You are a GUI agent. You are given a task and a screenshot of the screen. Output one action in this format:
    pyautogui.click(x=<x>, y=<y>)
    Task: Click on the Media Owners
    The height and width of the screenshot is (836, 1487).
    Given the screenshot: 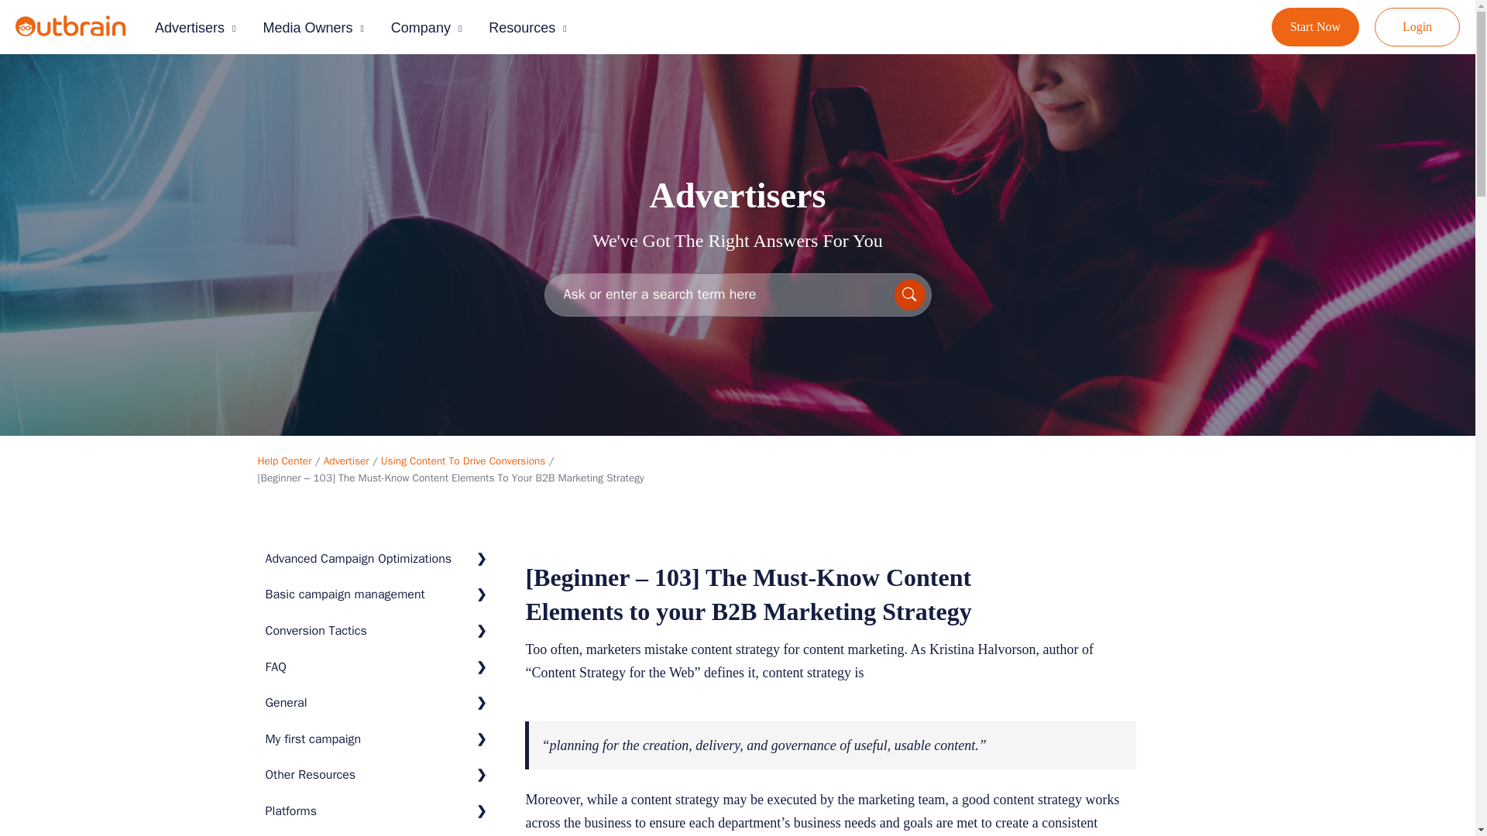 What is the action you would take?
    pyautogui.click(x=316, y=27)
    